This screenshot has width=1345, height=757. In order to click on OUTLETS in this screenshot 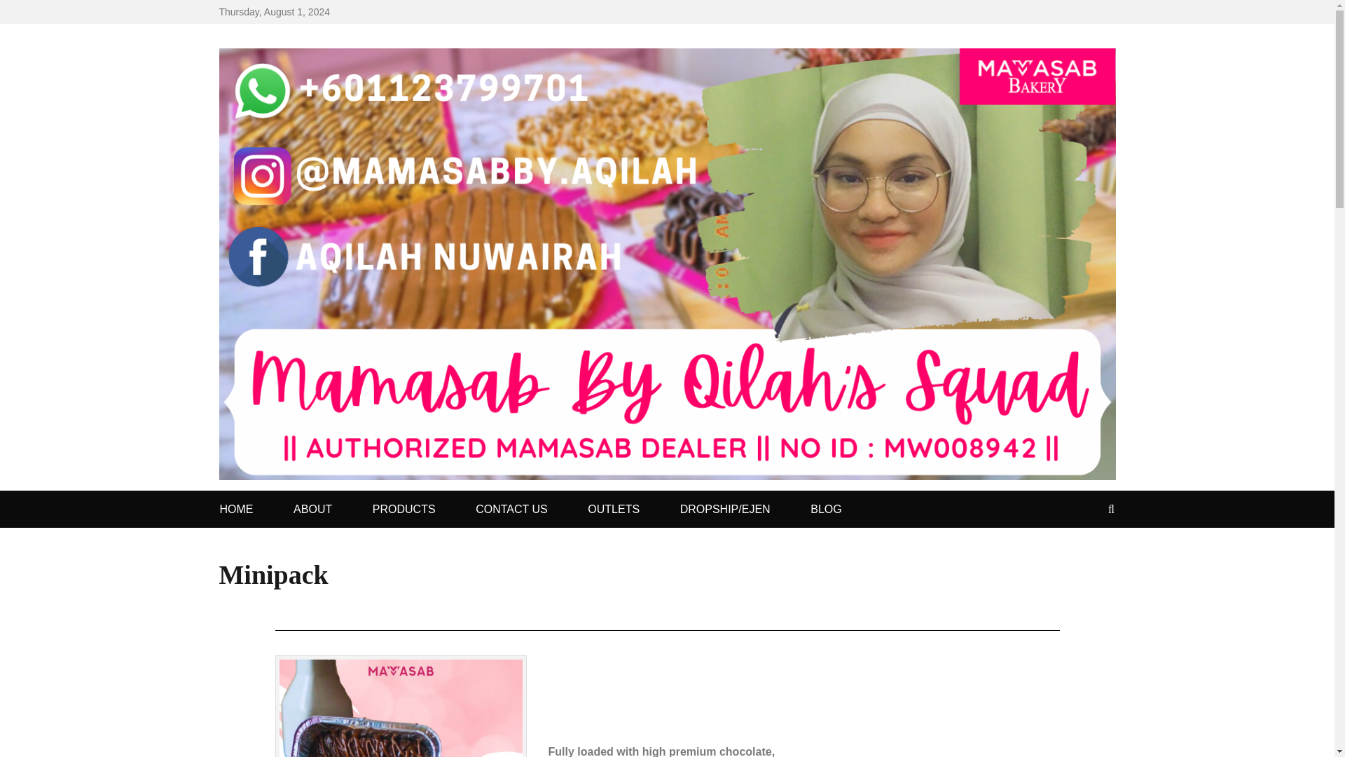, I will do `click(614, 509)`.